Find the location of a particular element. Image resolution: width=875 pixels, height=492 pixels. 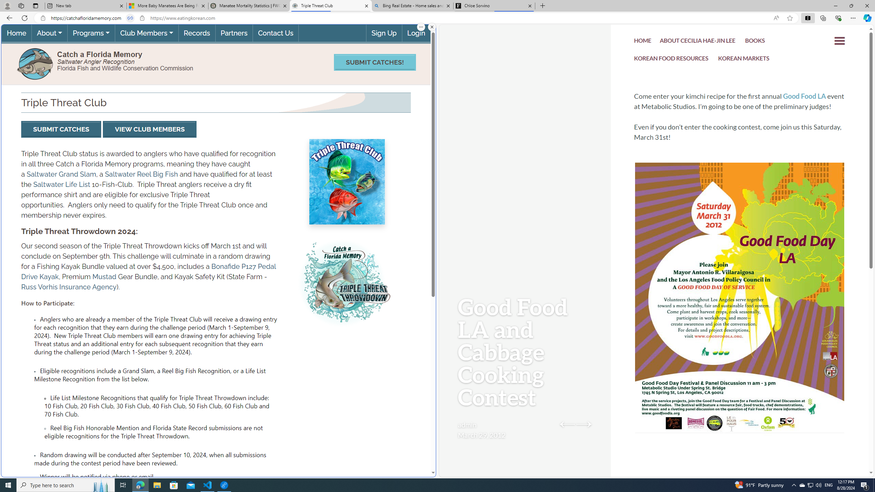

Good Food LA is located at coordinates (805, 96).